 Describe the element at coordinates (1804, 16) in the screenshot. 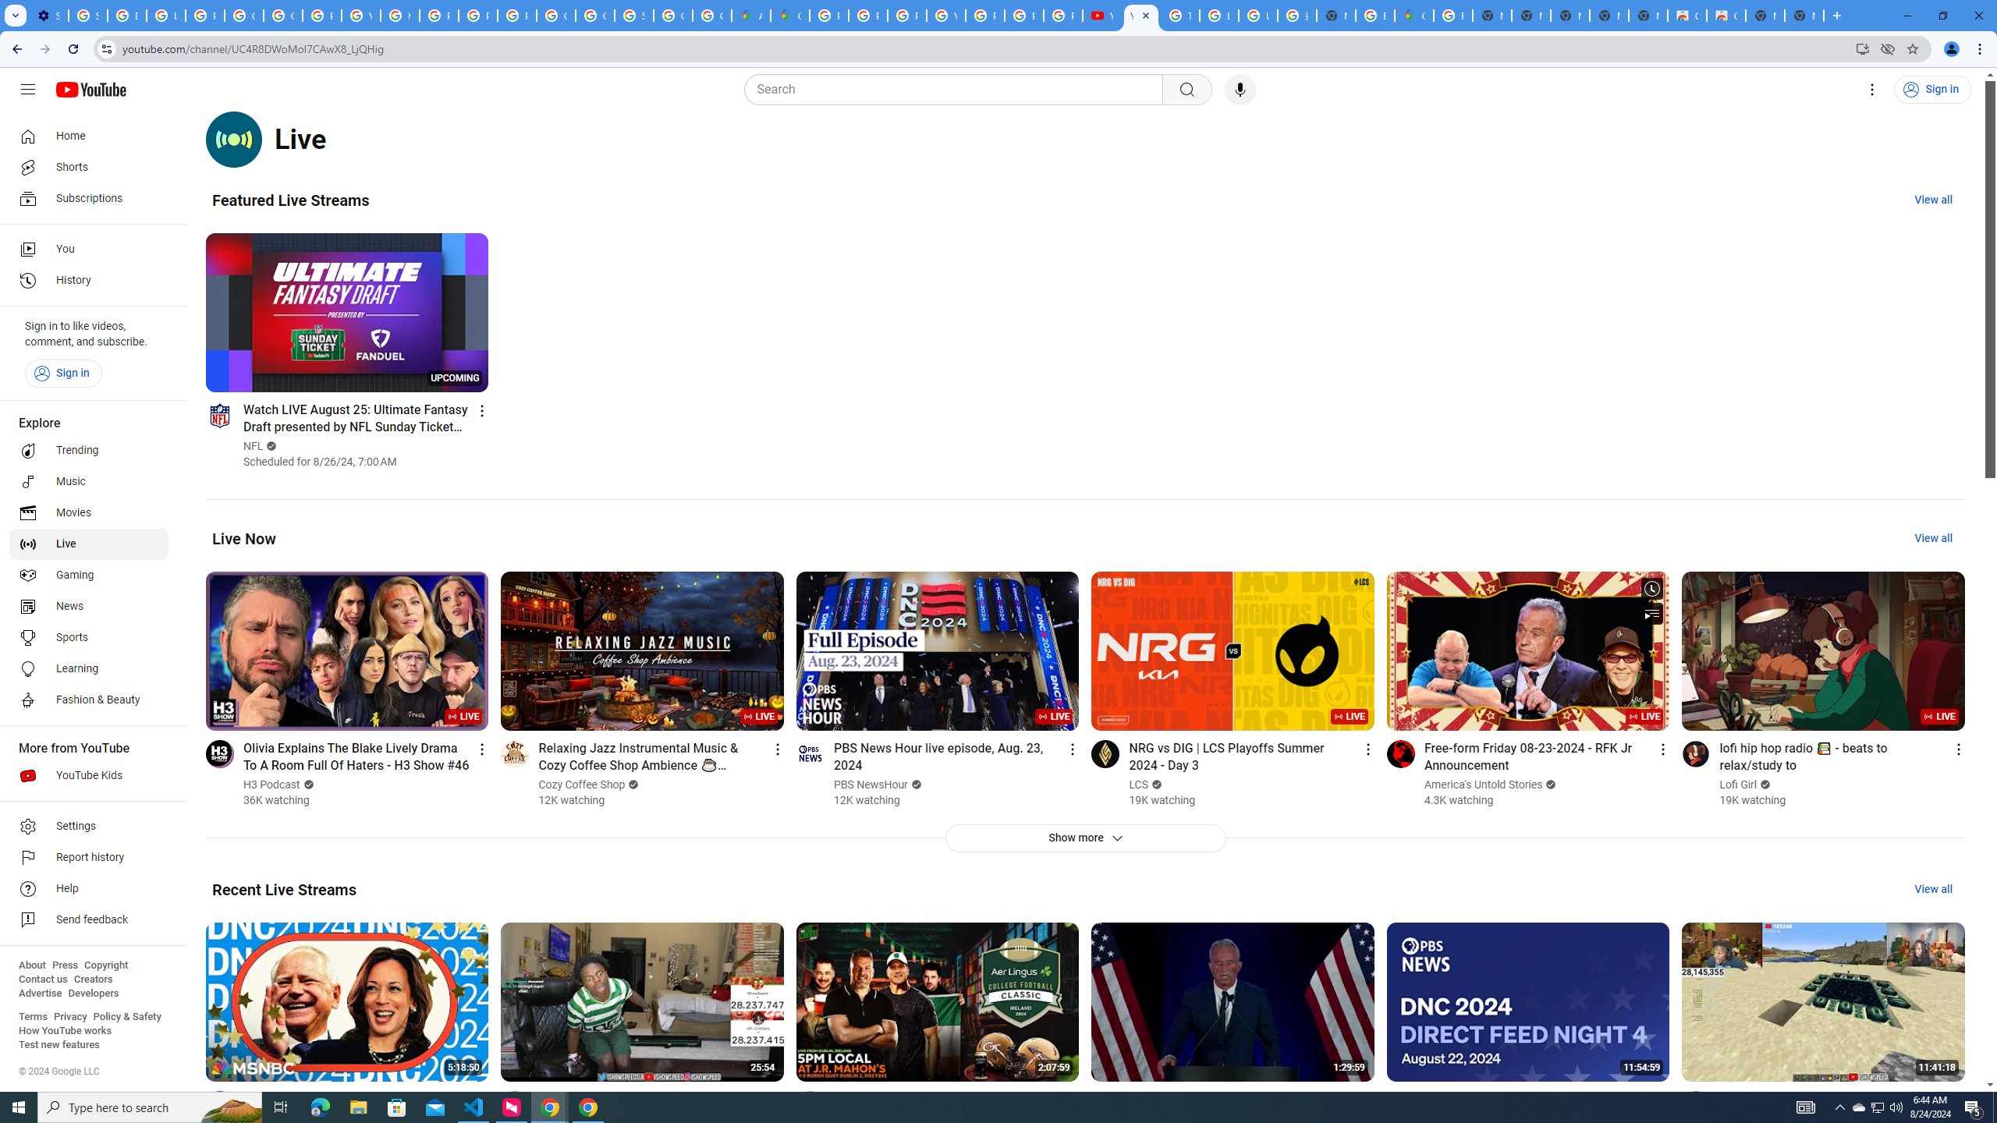

I see `New Tab` at that location.